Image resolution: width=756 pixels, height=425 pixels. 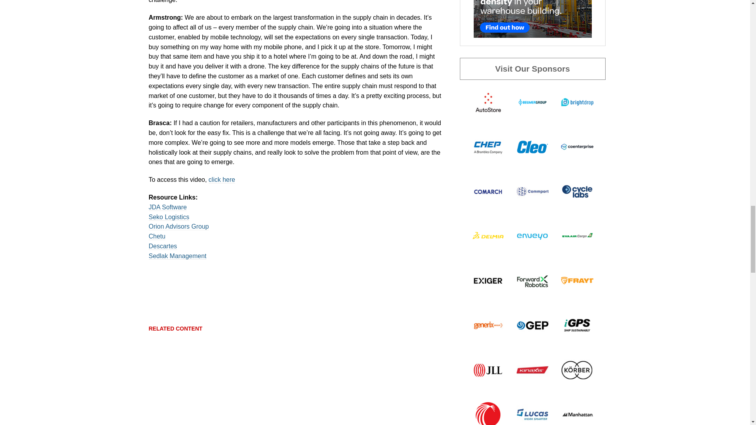 I want to click on Coenterprise, so click(x=576, y=146).